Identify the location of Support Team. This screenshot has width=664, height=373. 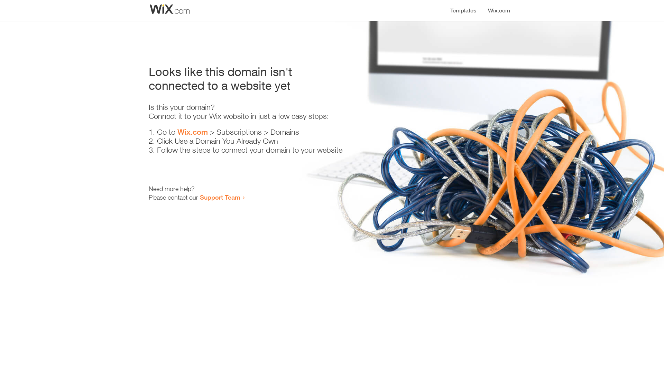
(220, 197).